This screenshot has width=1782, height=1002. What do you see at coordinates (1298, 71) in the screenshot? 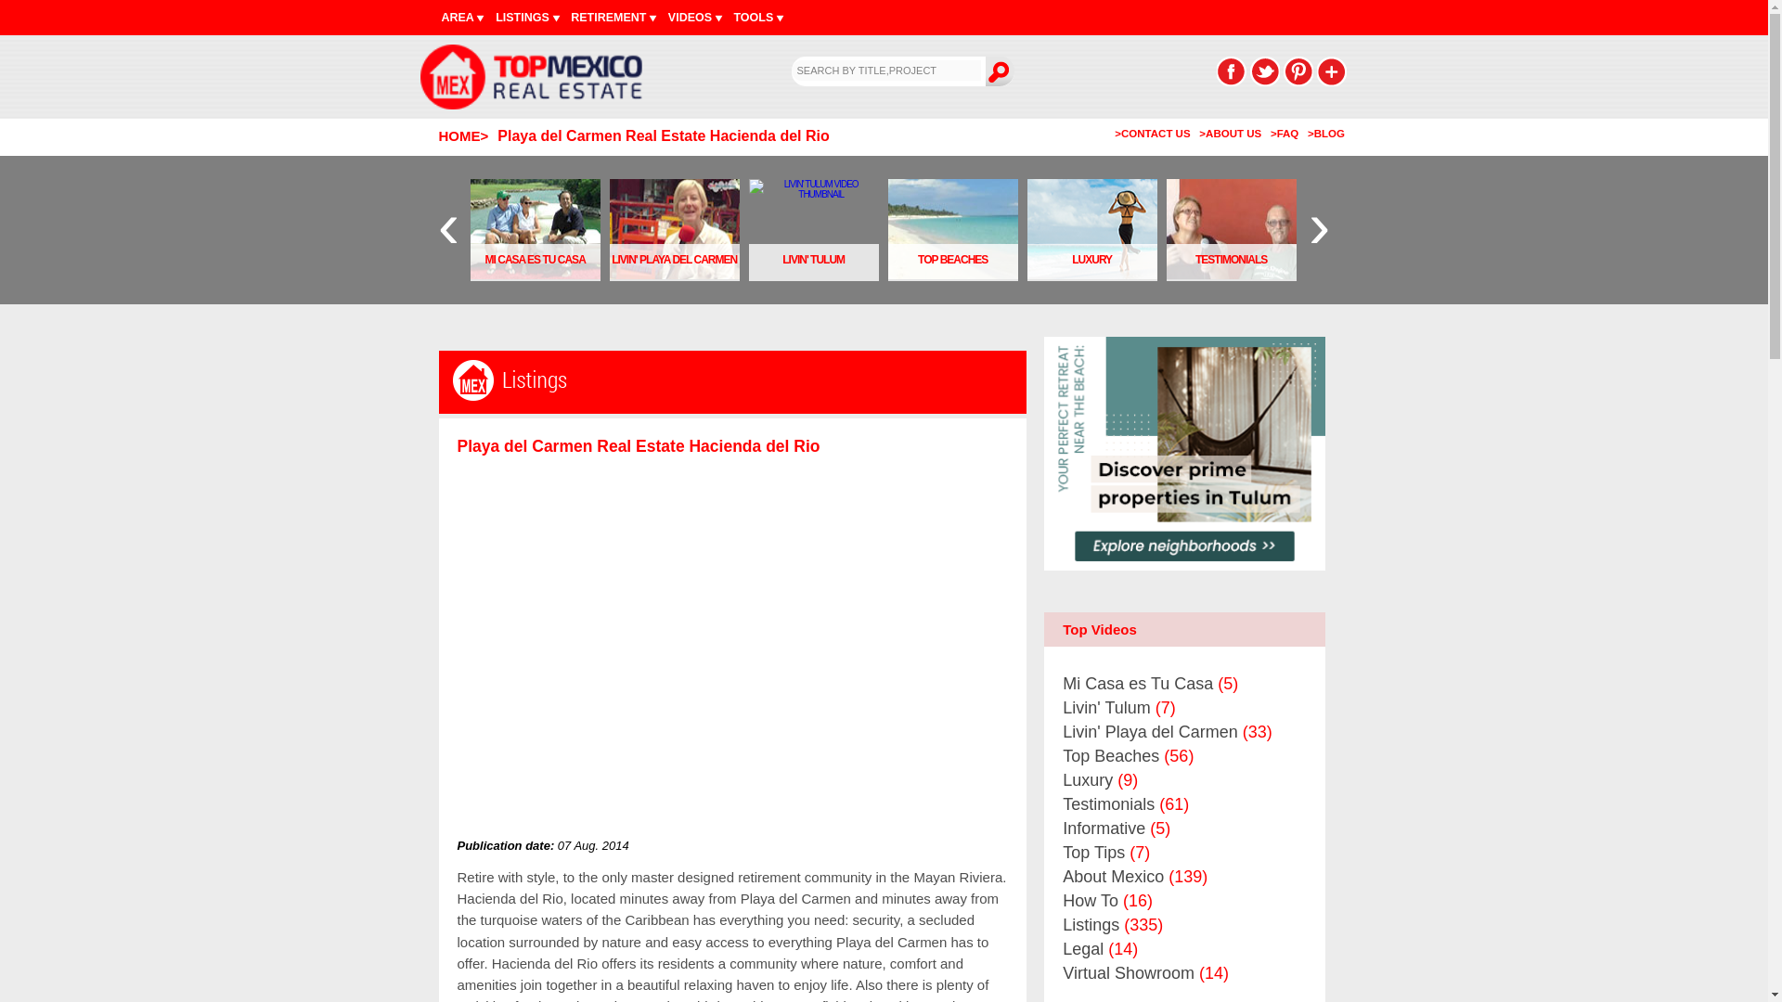
I see `Click to Pin this page` at bounding box center [1298, 71].